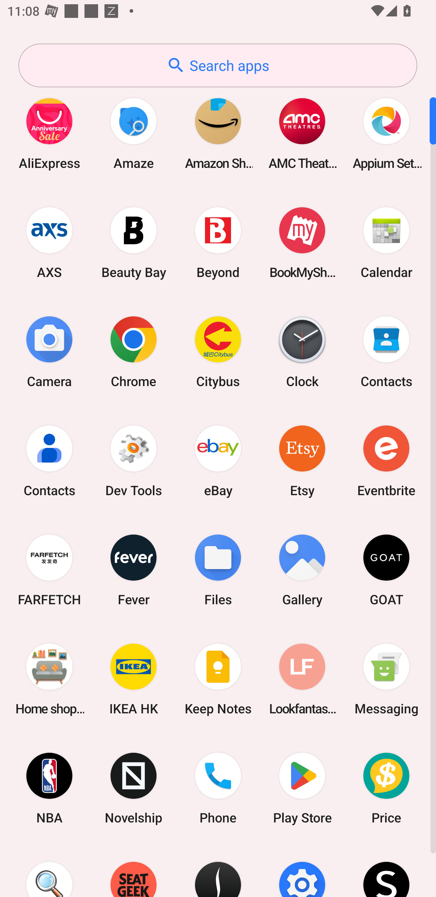 Image resolution: width=436 pixels, height=897 pixels. Describe the element at coordinates (386, 679) in the screenshot. I see `Messaging` at that location.